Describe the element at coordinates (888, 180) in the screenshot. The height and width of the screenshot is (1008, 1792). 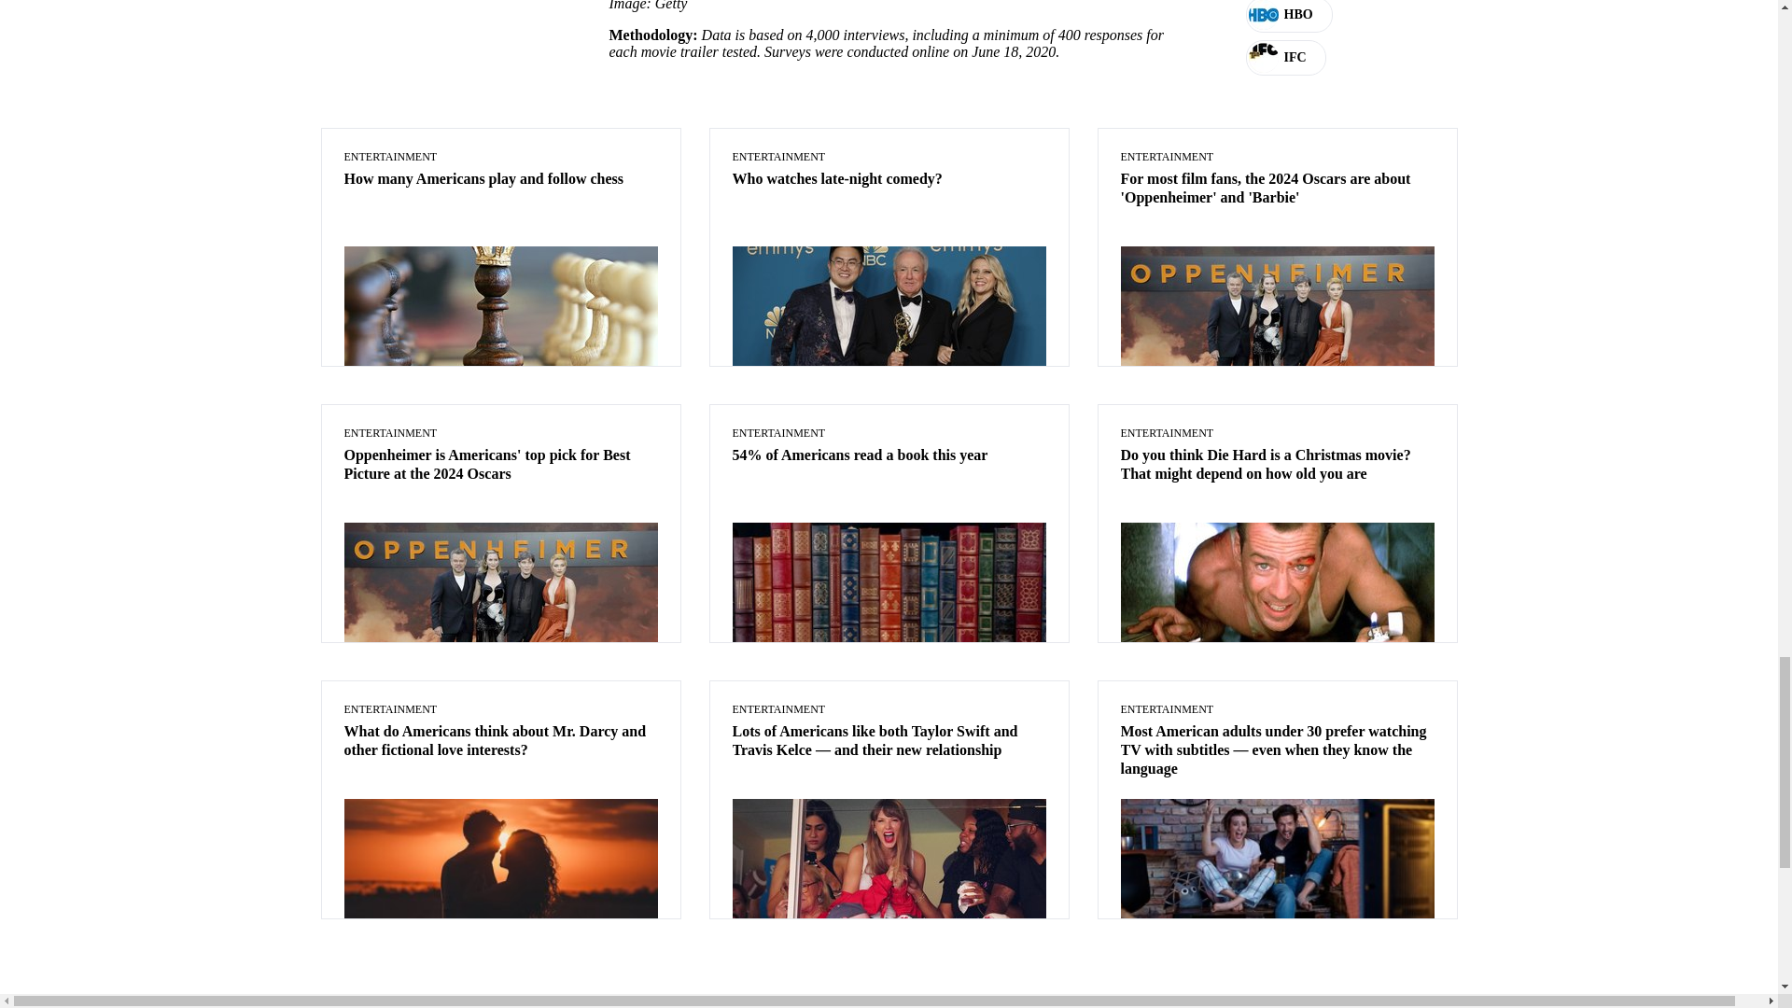
I see `Who watches late-night comedy?` at that location.